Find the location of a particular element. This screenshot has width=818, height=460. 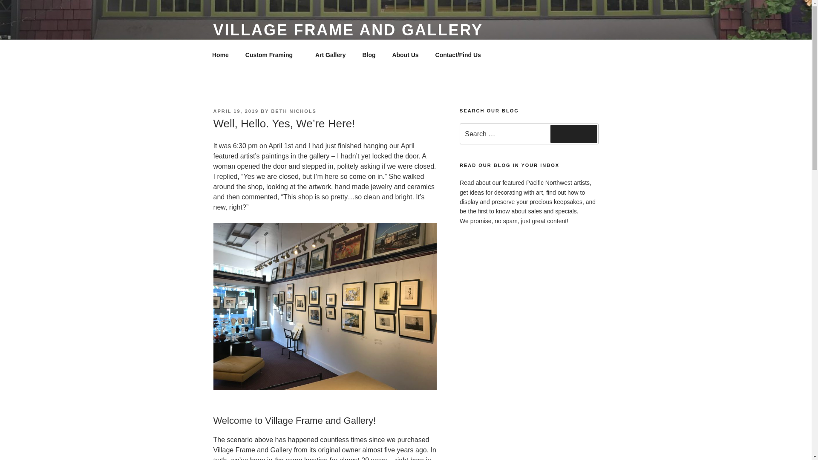

BETH NICHOLS is located at coordinates (294, 111).